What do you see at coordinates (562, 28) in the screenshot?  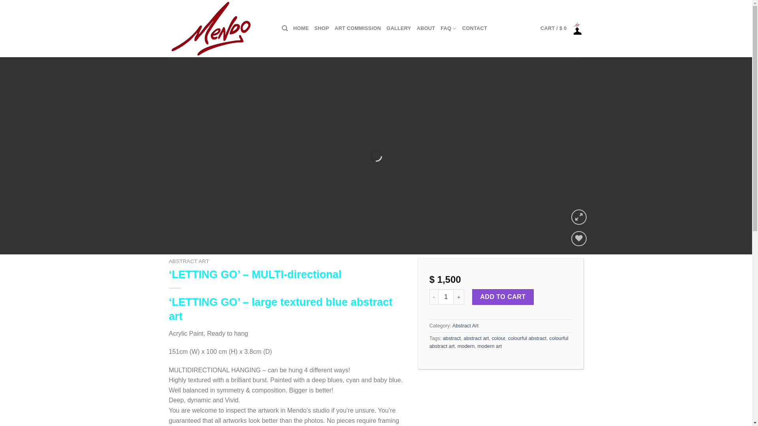 I see `CART / $ 0` at bounding box center [562, 28].